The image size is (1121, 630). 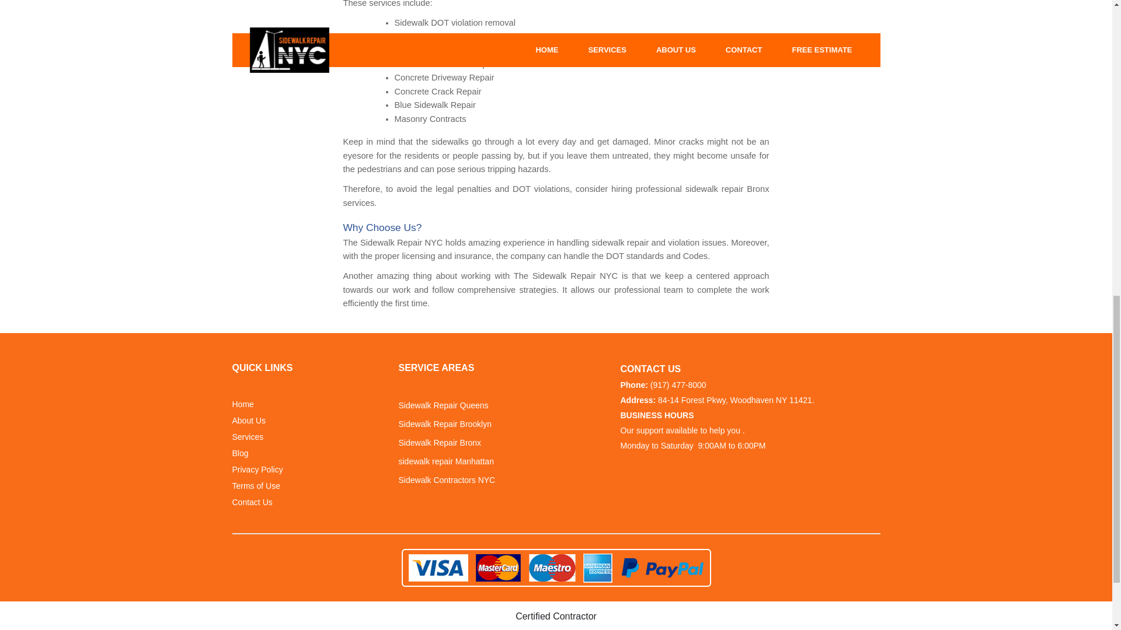 I want to click on Blog, so click(x=241, y=453).